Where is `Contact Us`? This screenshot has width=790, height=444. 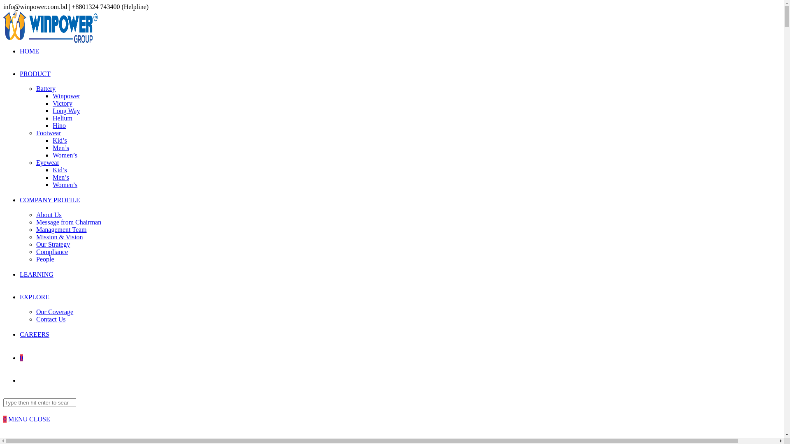
Contact Us is located at coordinates (51, 319).